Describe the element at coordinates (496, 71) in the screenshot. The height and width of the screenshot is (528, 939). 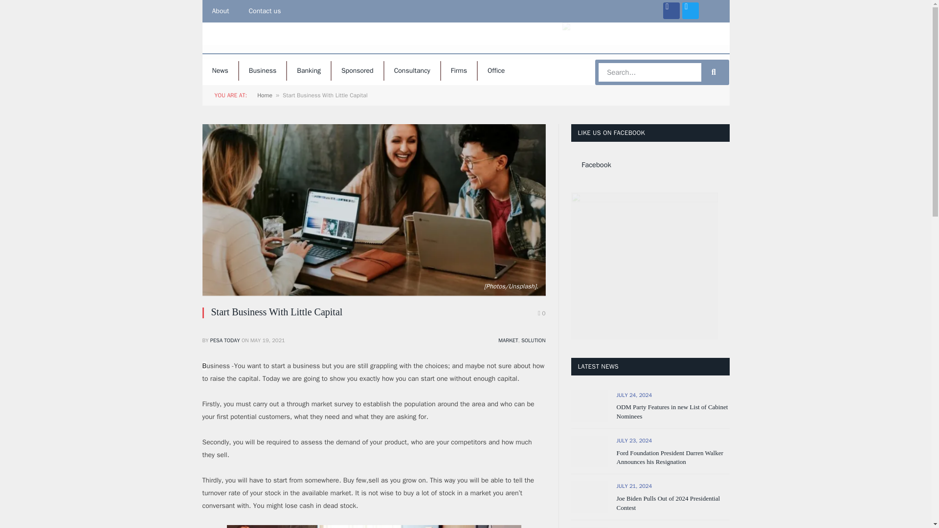
I see `Office` at that location.